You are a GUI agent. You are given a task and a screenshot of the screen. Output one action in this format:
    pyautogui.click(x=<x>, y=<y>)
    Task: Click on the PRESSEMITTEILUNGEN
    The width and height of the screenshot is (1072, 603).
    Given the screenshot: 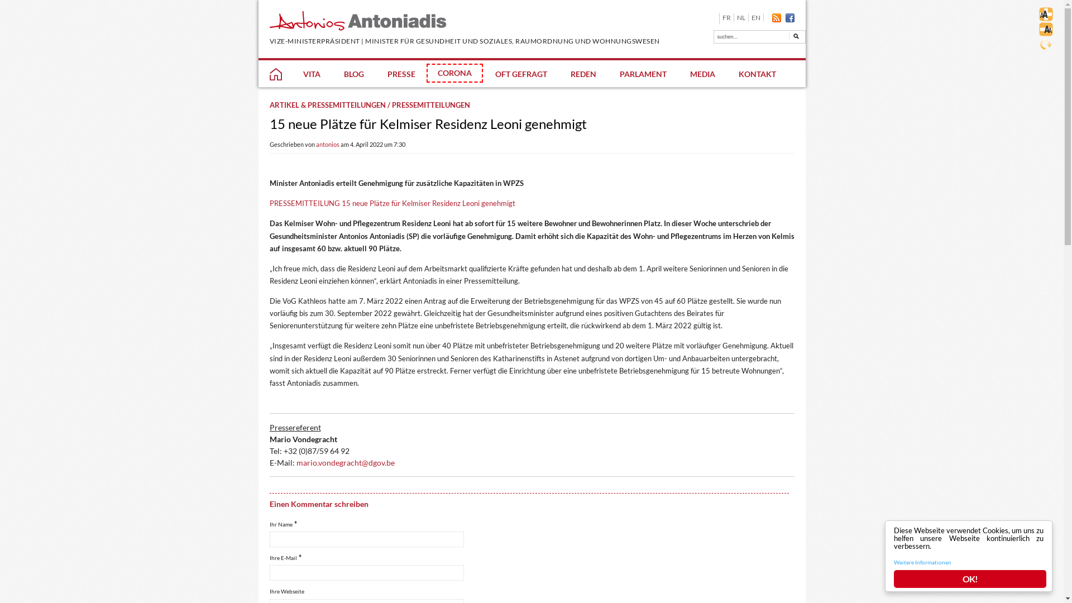 What is the action you would take?
    pyautogui.click(x=431, y=105)
    